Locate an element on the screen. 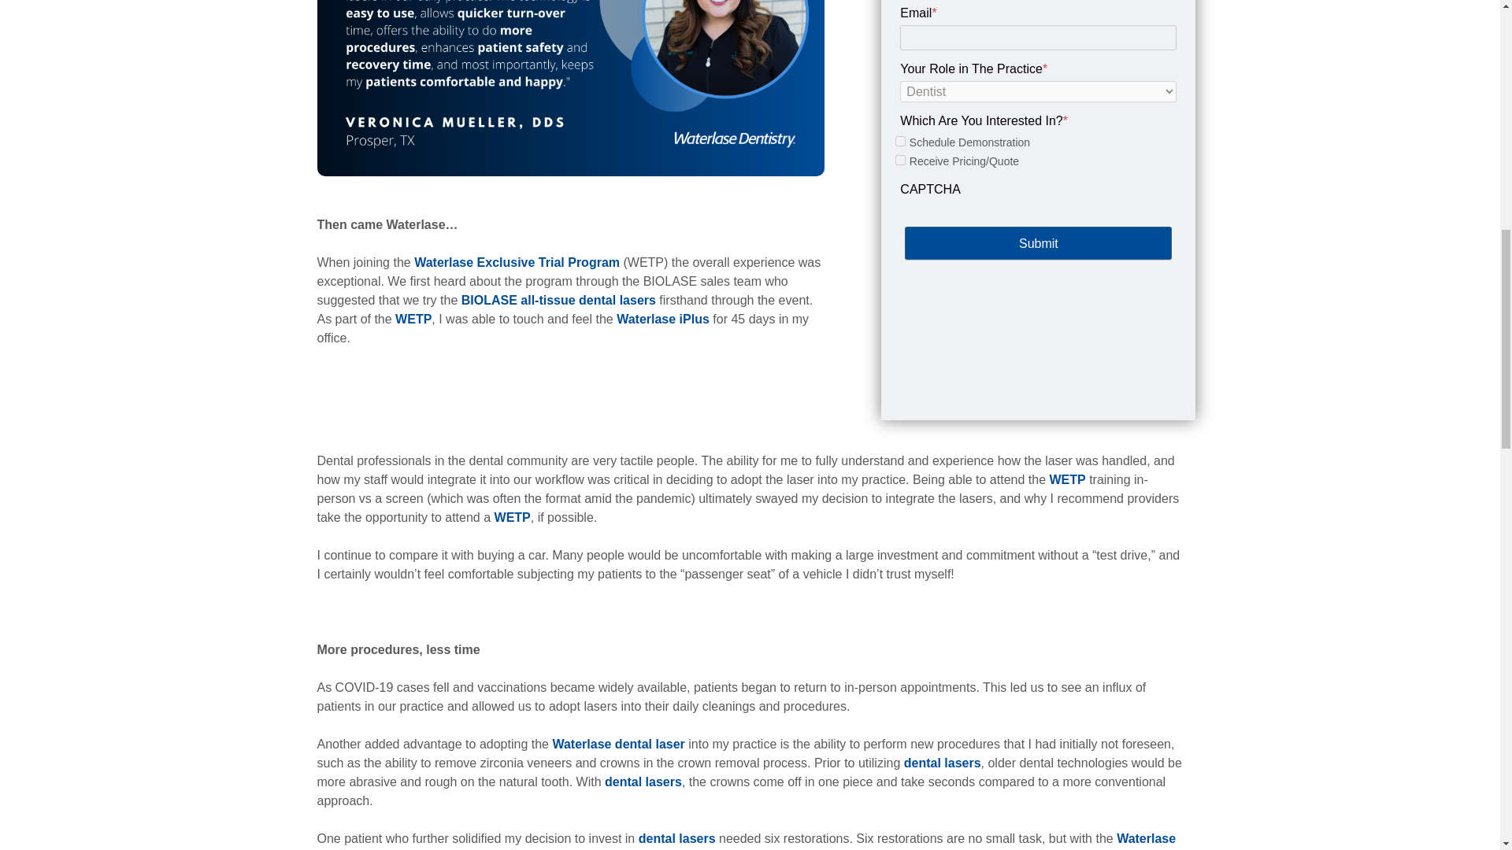 This screenshot has height=850, width=1512. Submit is located at coordinates (1038, 243).